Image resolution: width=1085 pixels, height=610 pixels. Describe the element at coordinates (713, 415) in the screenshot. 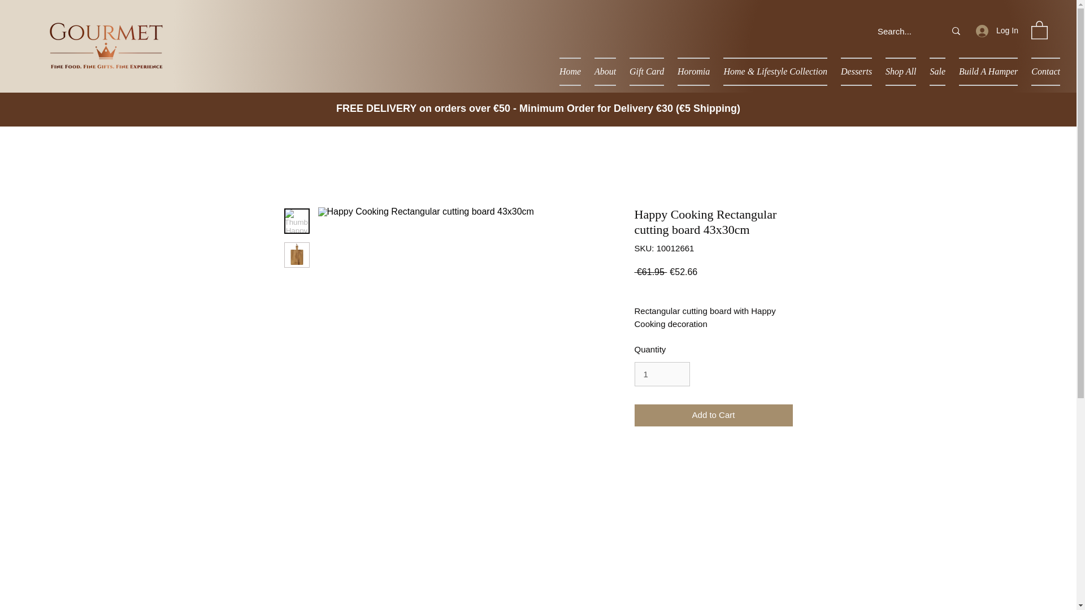

I see `Add to Cart` at that location.